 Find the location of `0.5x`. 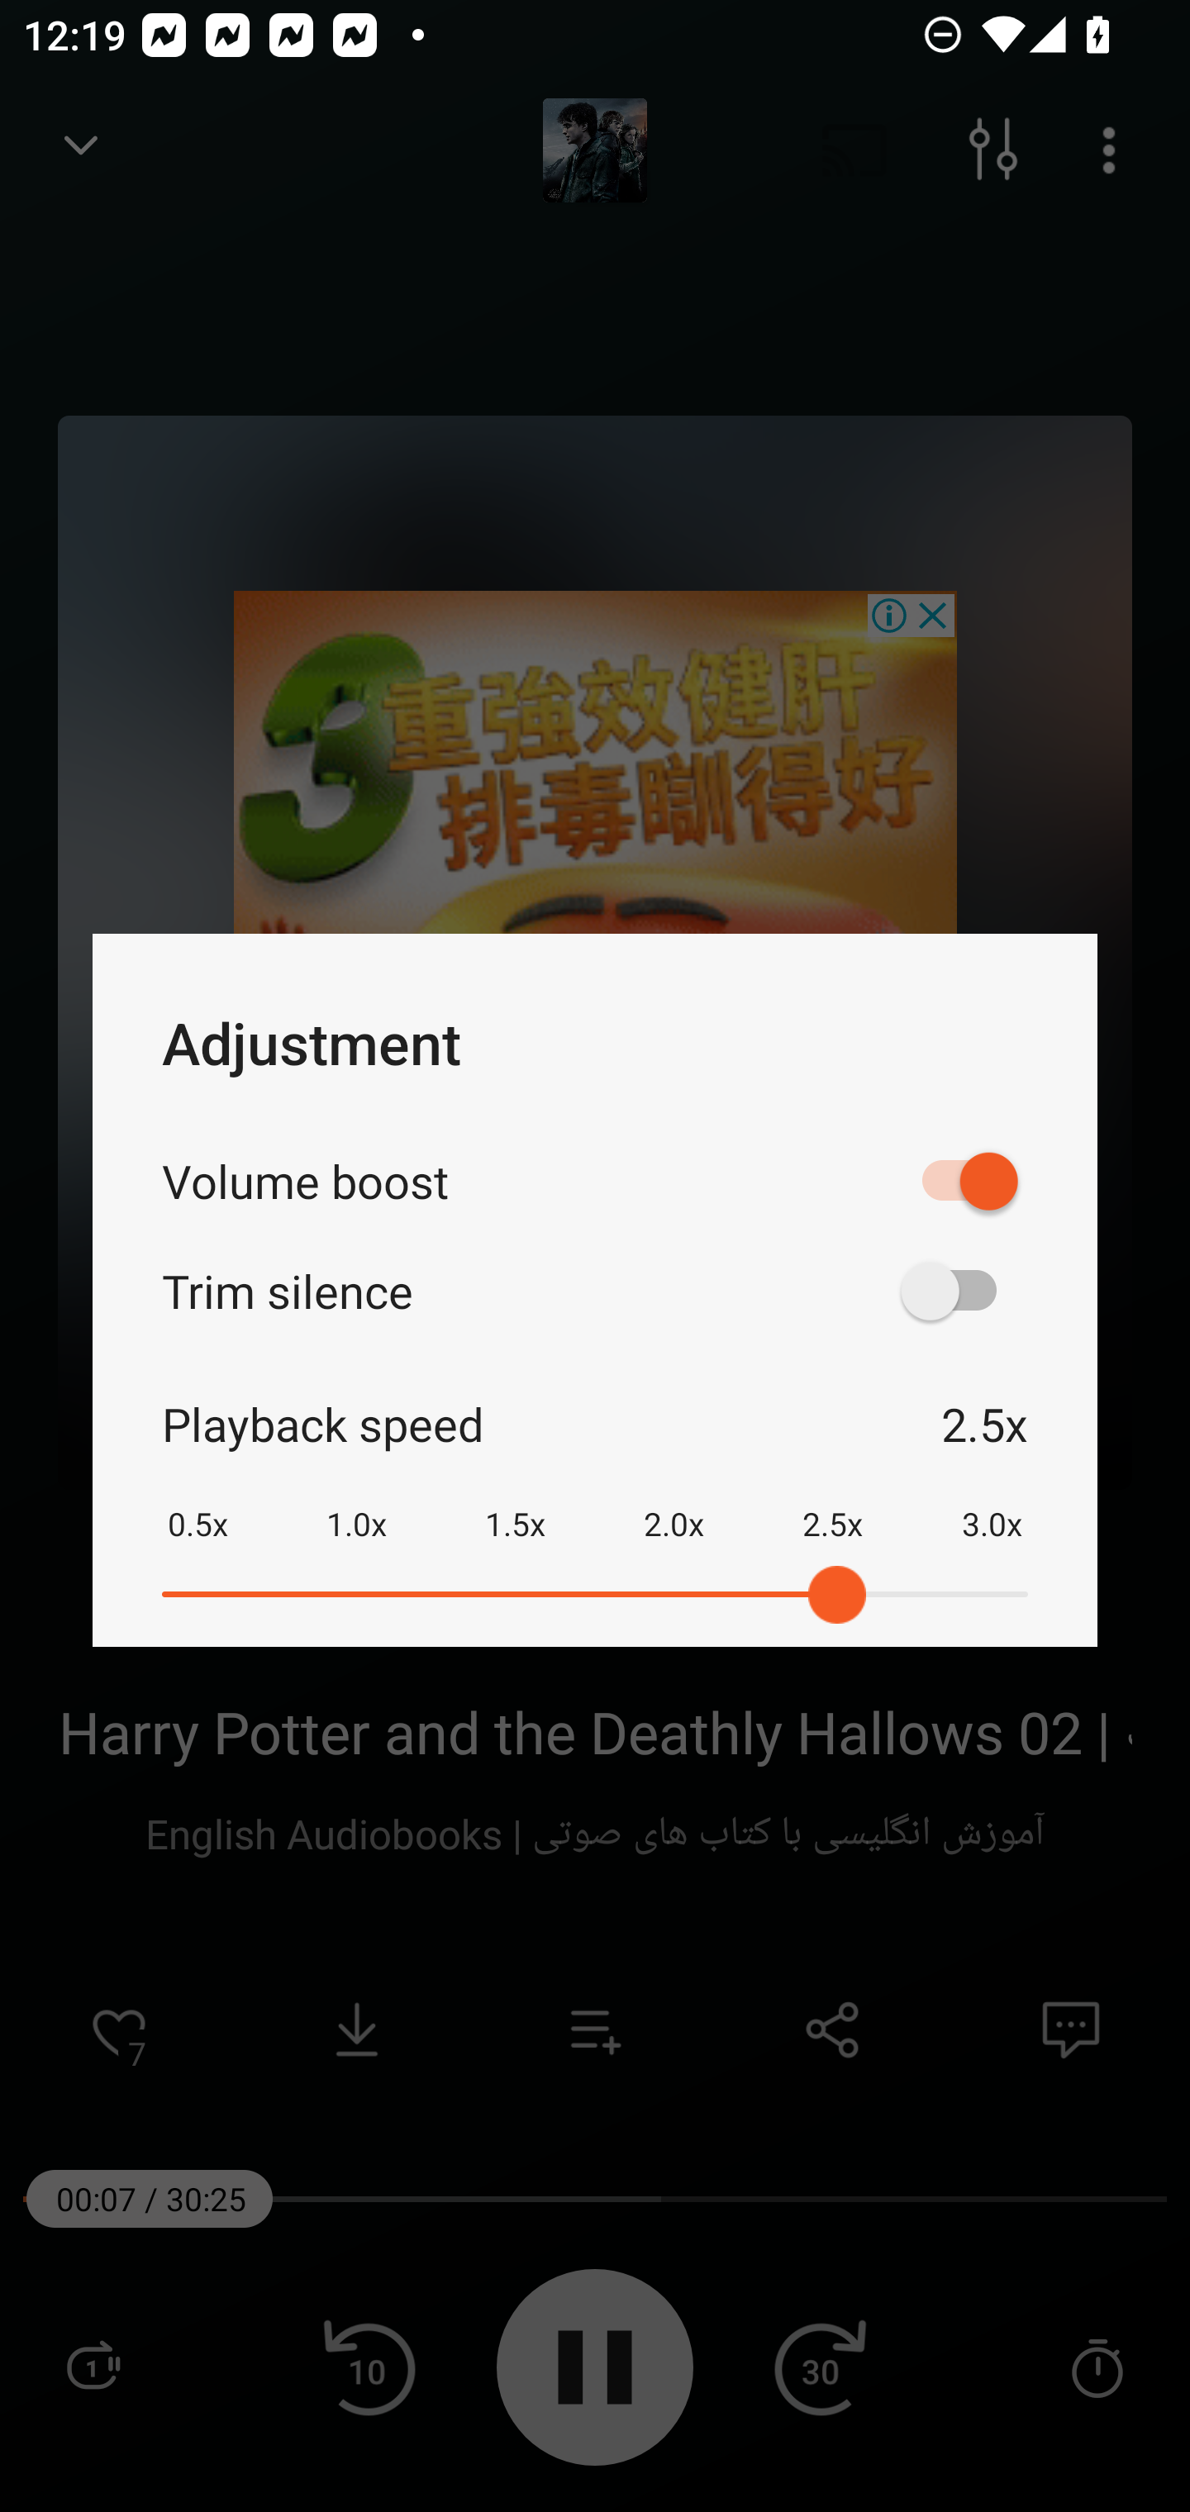

0.5x is located at coordinates (198, 1502).